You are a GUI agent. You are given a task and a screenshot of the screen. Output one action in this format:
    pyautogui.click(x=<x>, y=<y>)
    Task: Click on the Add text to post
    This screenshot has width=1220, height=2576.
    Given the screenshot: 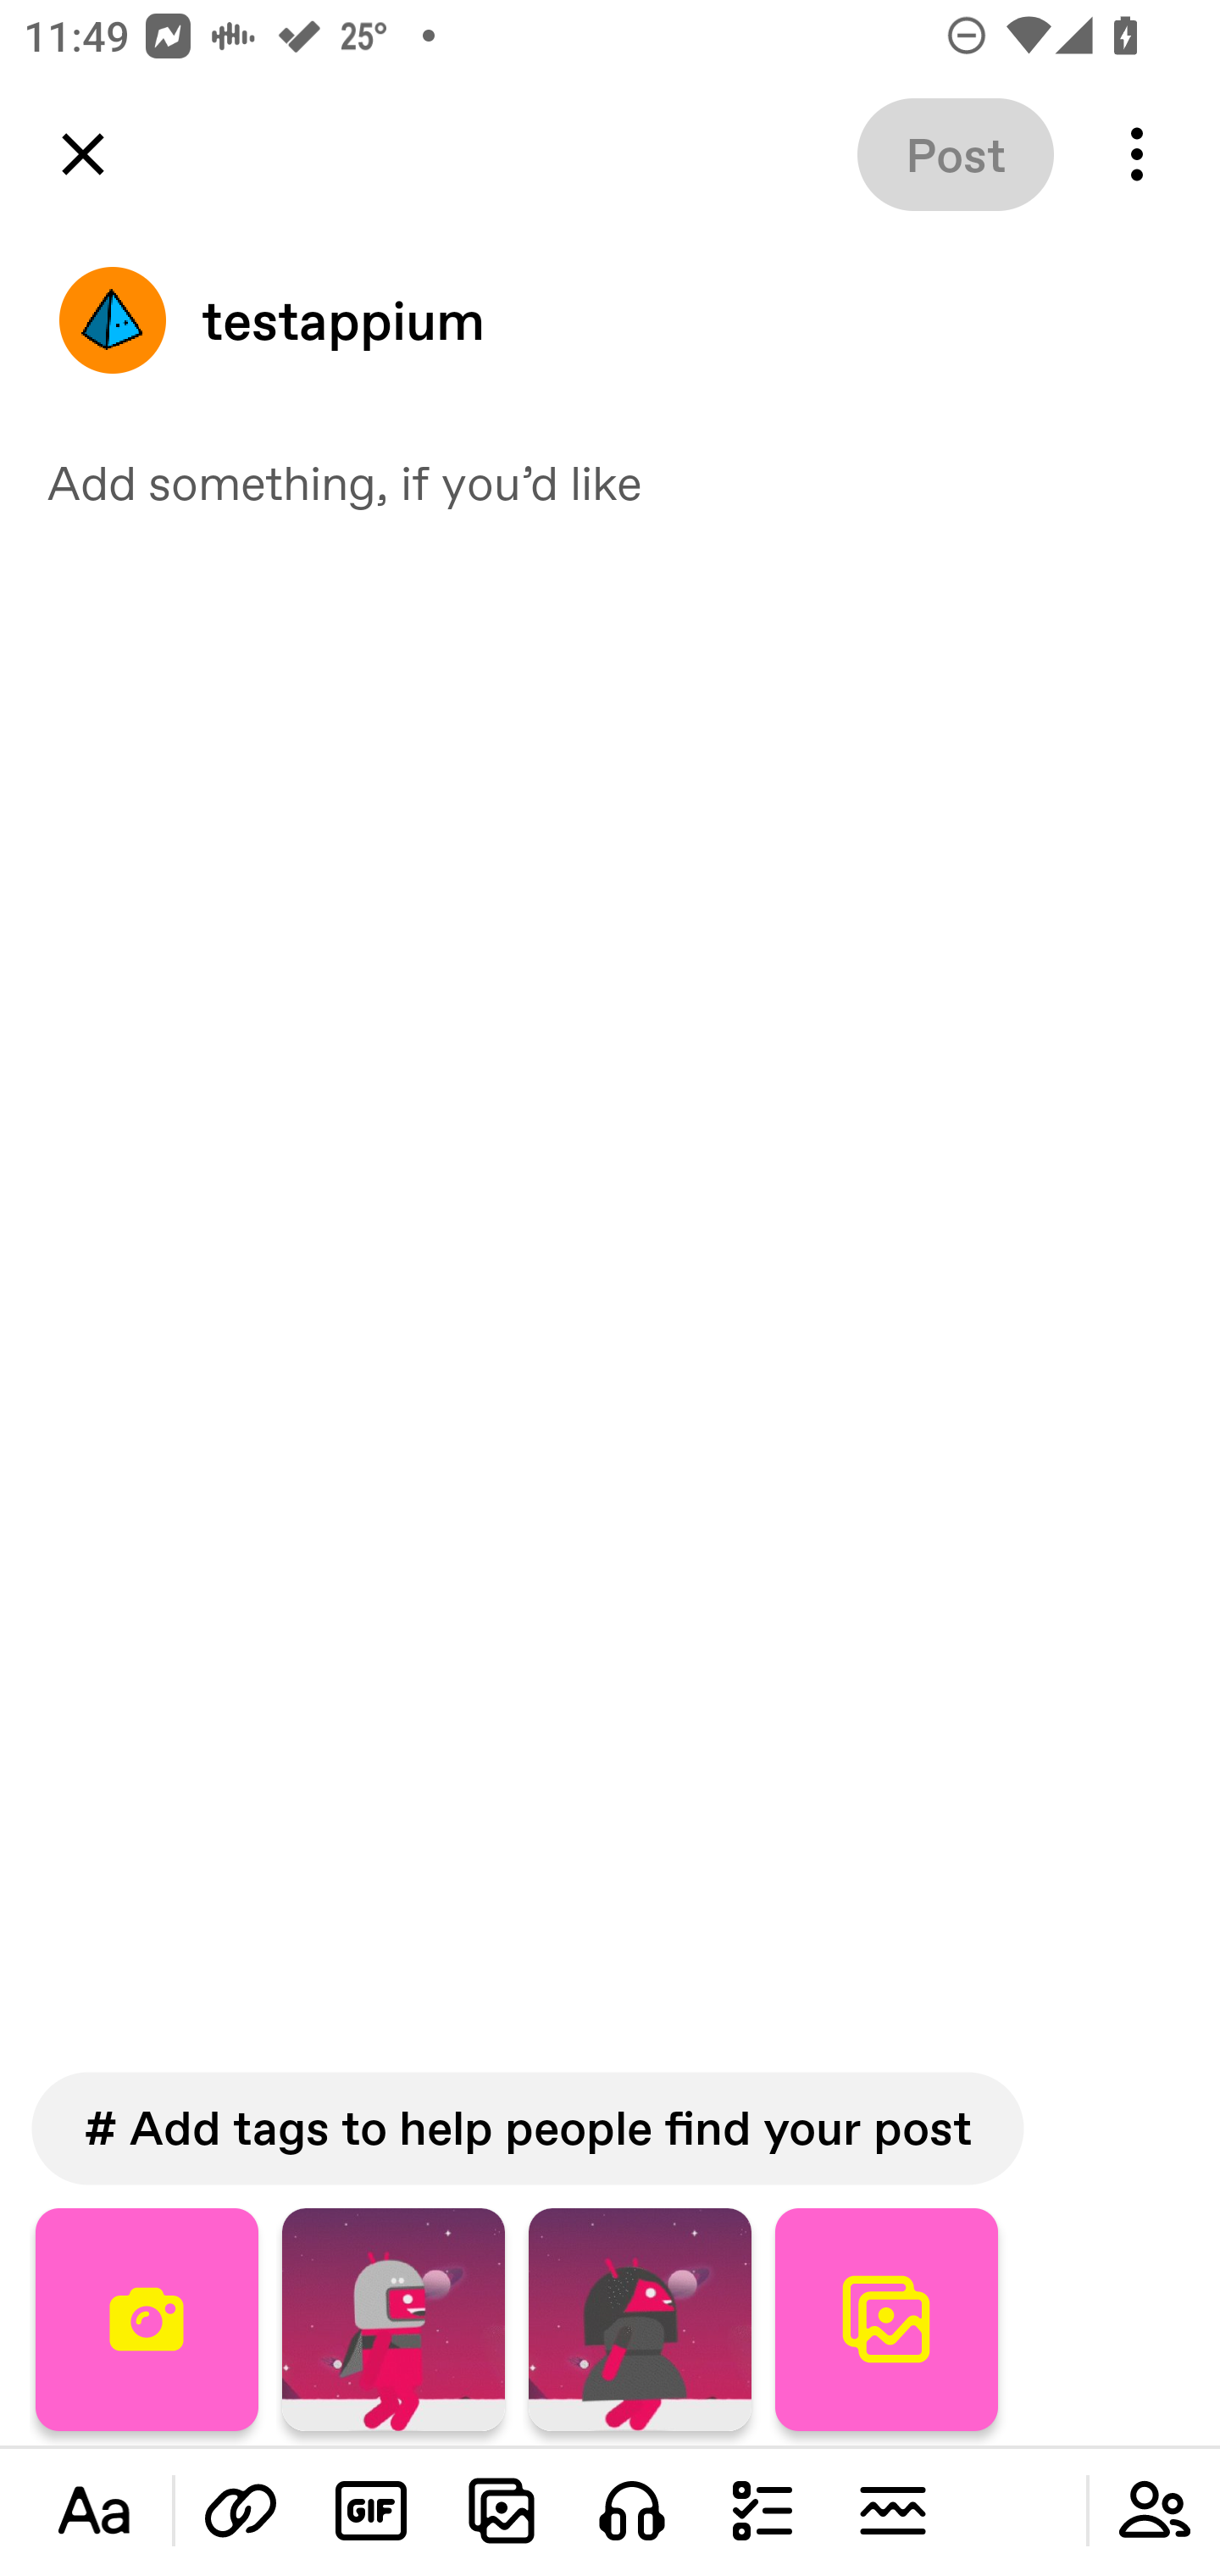 What is the action you would take?
    pyautogui.click(x=241, y=2510)
    